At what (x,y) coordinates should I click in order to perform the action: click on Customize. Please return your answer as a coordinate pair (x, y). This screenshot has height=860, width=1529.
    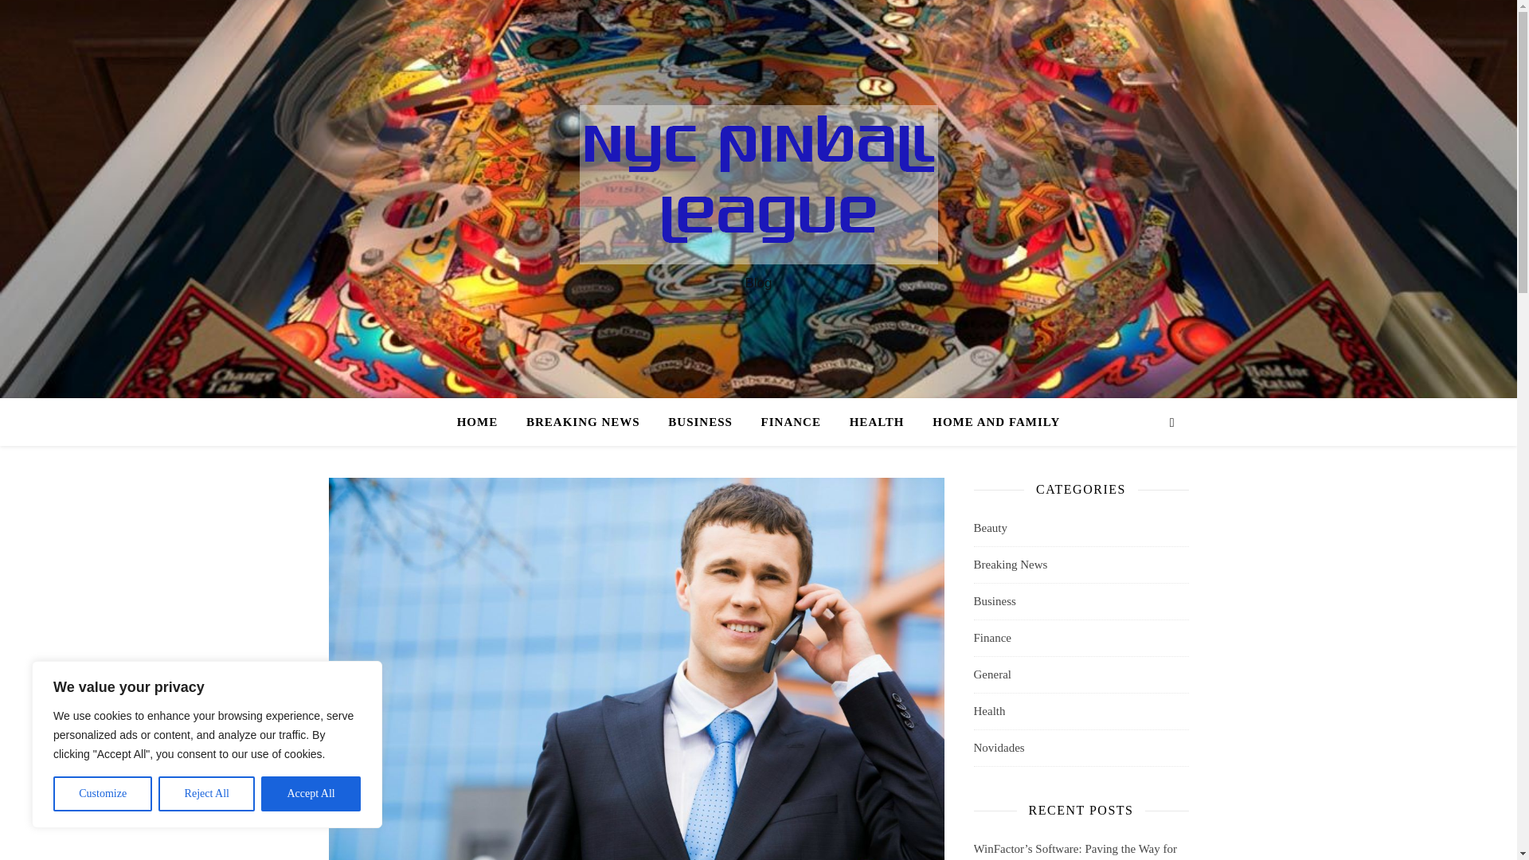
    Looking at the image, I should click on (102, 794).